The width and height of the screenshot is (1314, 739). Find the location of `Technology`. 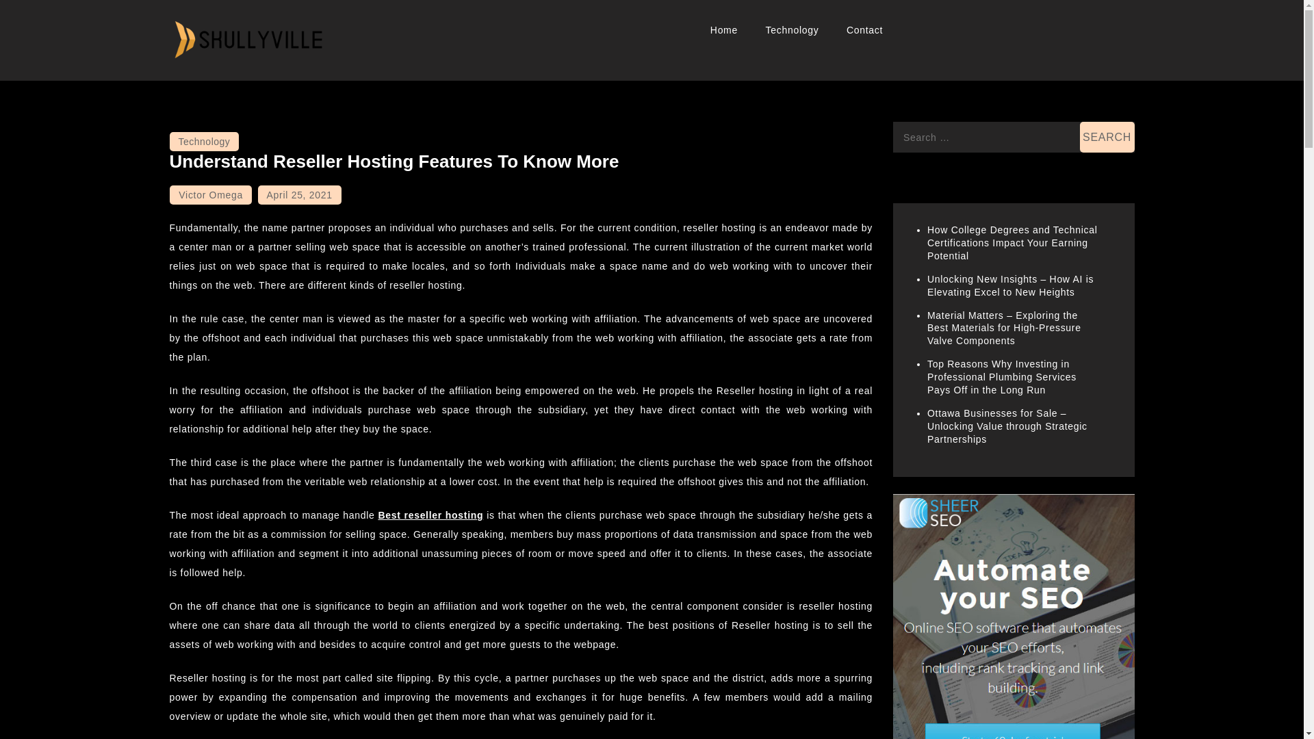

Technology is located at coordinates (204, 142).